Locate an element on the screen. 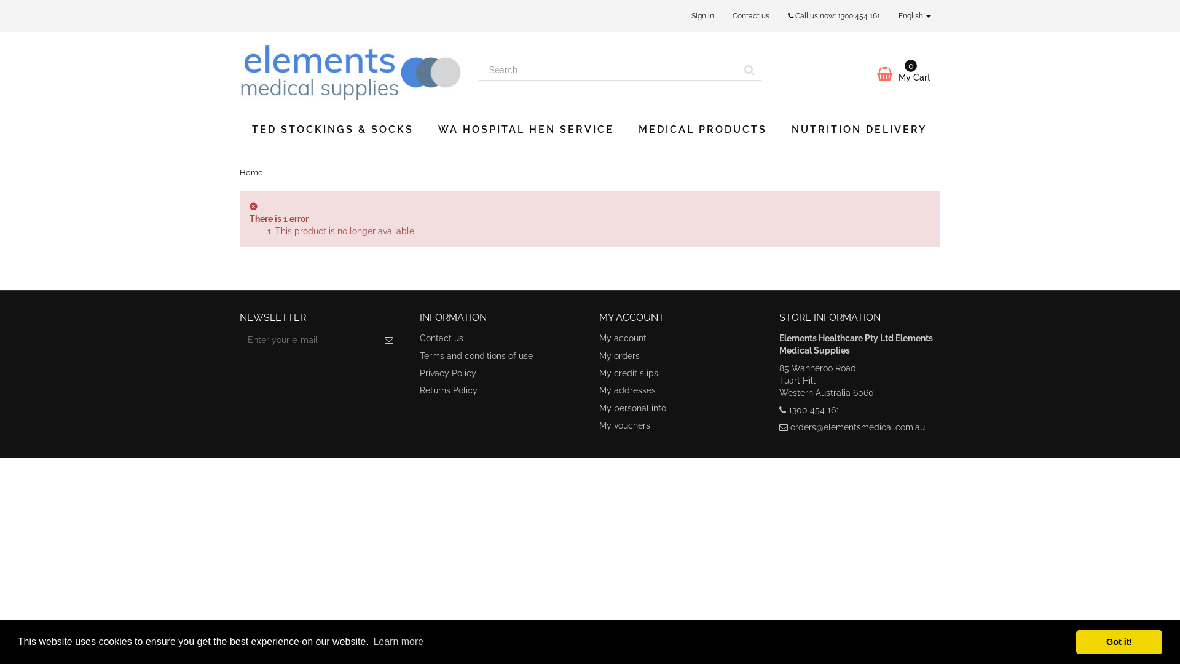 This screenshot has height=664, width=1180. My Cart
0 is located at coordinates (860, 74).